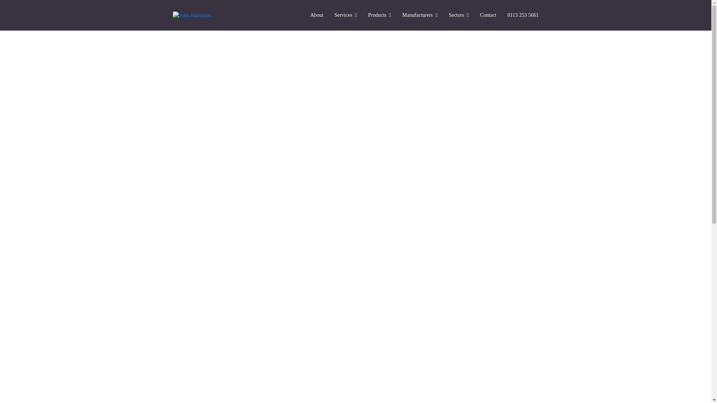 Image resolution: width=717 pixels, height=403 pixels. Describe the element at coordinates (420, 15) in the screenshot. I see `Manufacturers` at that location.